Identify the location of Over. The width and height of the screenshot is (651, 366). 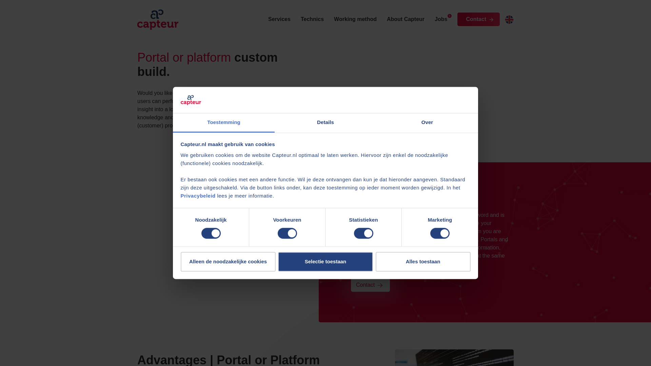
(427, 123).